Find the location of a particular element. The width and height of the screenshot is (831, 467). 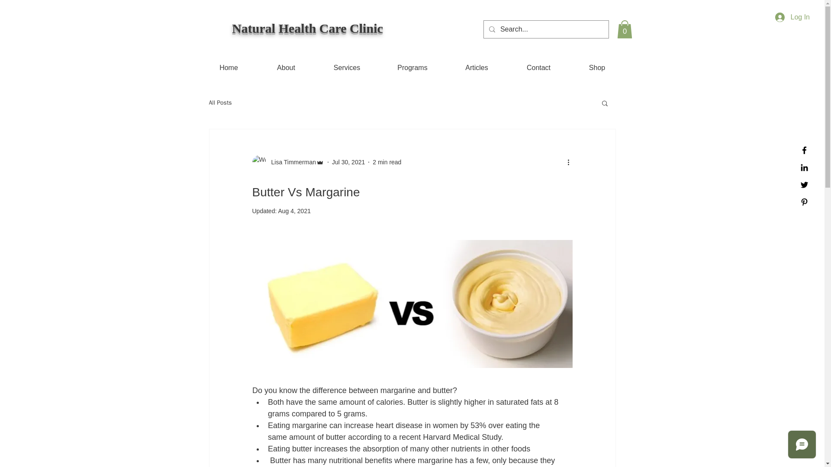

All Posts is located at coordinates (220, 103).